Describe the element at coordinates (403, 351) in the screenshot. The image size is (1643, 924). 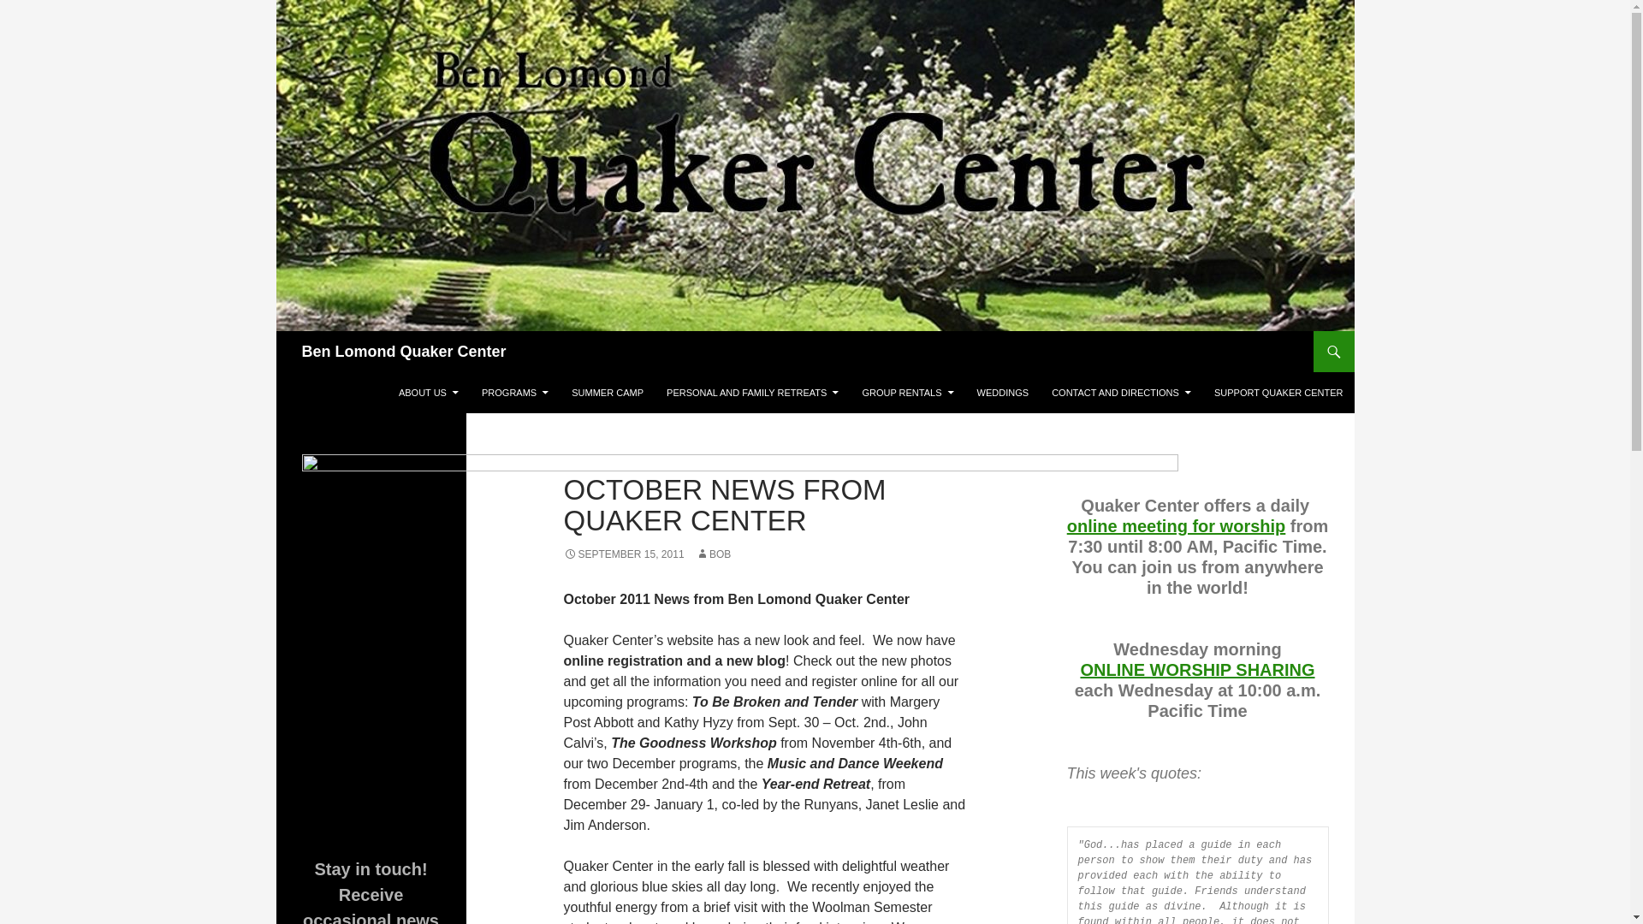
I see `Ben Lomond Quaker Center` at that location.